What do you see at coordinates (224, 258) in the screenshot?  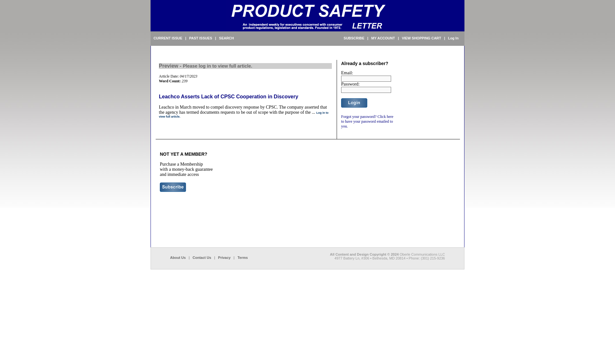 I see `Privacy` at bounding box center [224, 258].